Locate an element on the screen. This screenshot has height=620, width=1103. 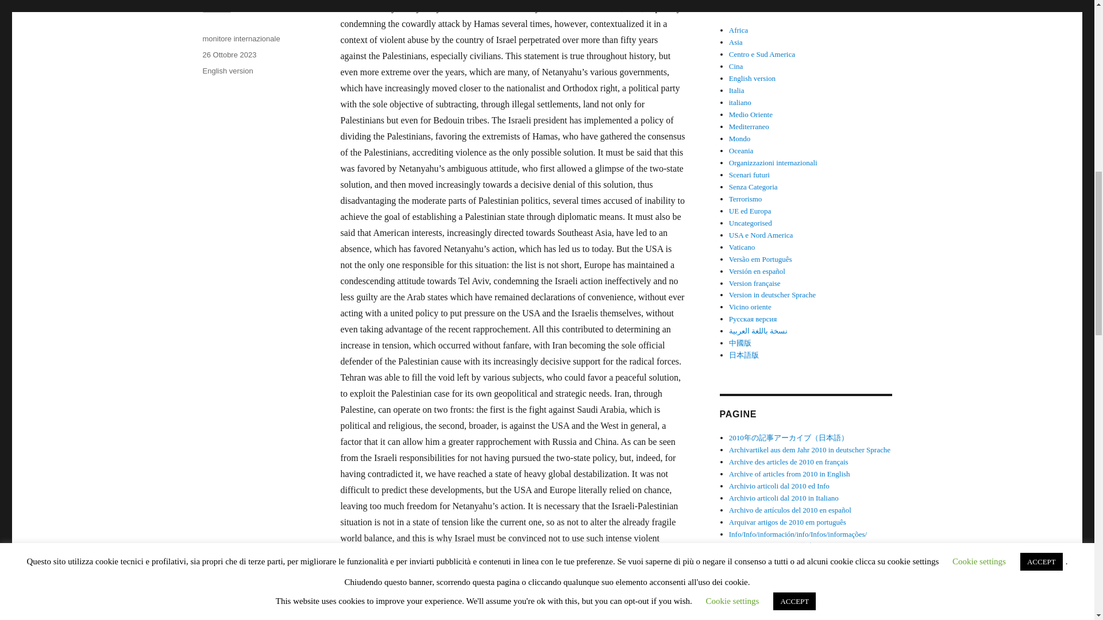
UE ed Europa is located at coordinates (750, 210).